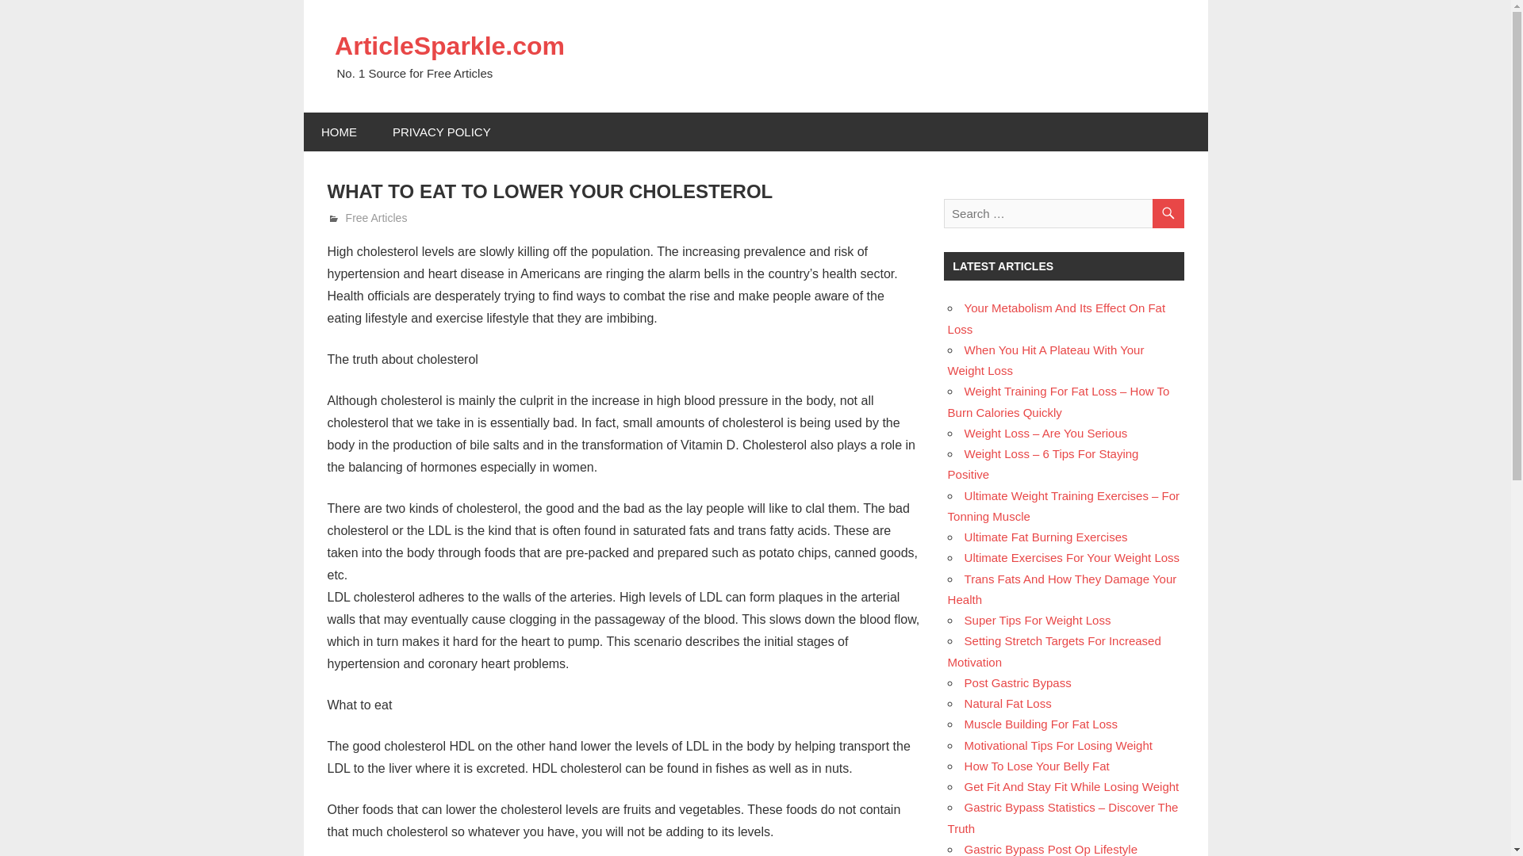 The height and width of the screenshot is (856, 1523). I want to click on Muscle Building For Fat Loss, so click(1041, 724).